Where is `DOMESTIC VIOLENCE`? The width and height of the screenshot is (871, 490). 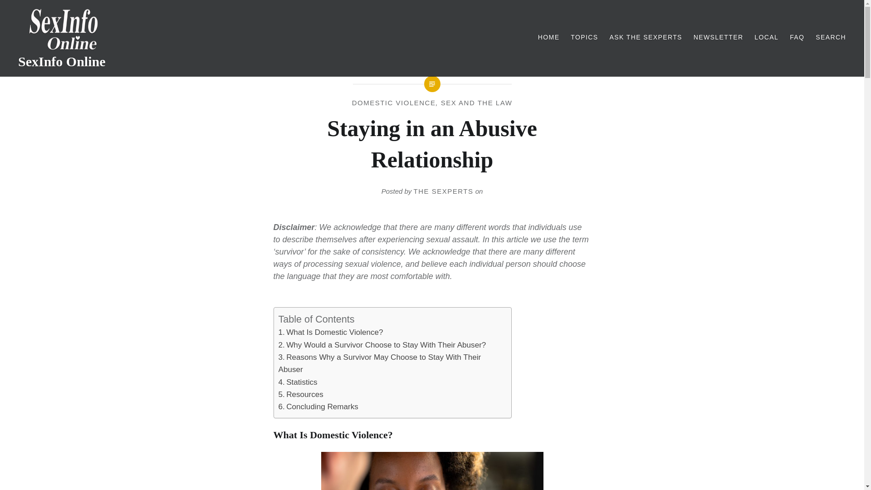
DOMESTIC VIOLENCE is located at coordinates (394, 103).